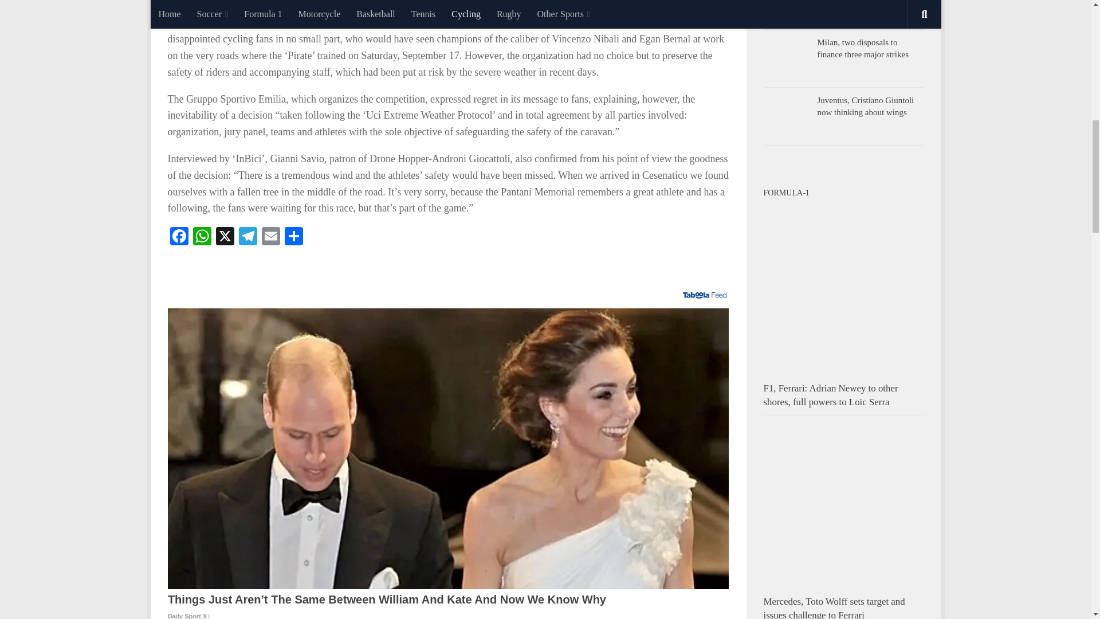 The width and height of the screenshot is (1100, 619). I want to click on Facebook, so click(179, 237).